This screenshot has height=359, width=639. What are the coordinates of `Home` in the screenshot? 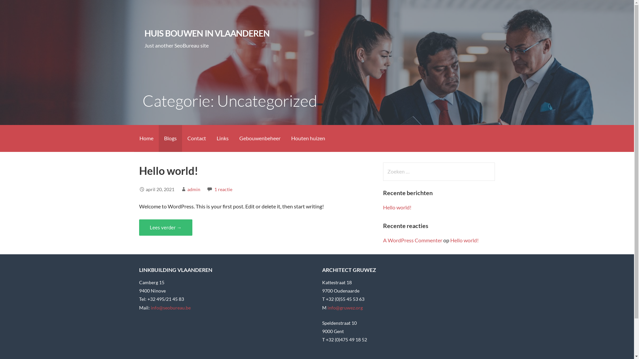 It's located at (146, 138).